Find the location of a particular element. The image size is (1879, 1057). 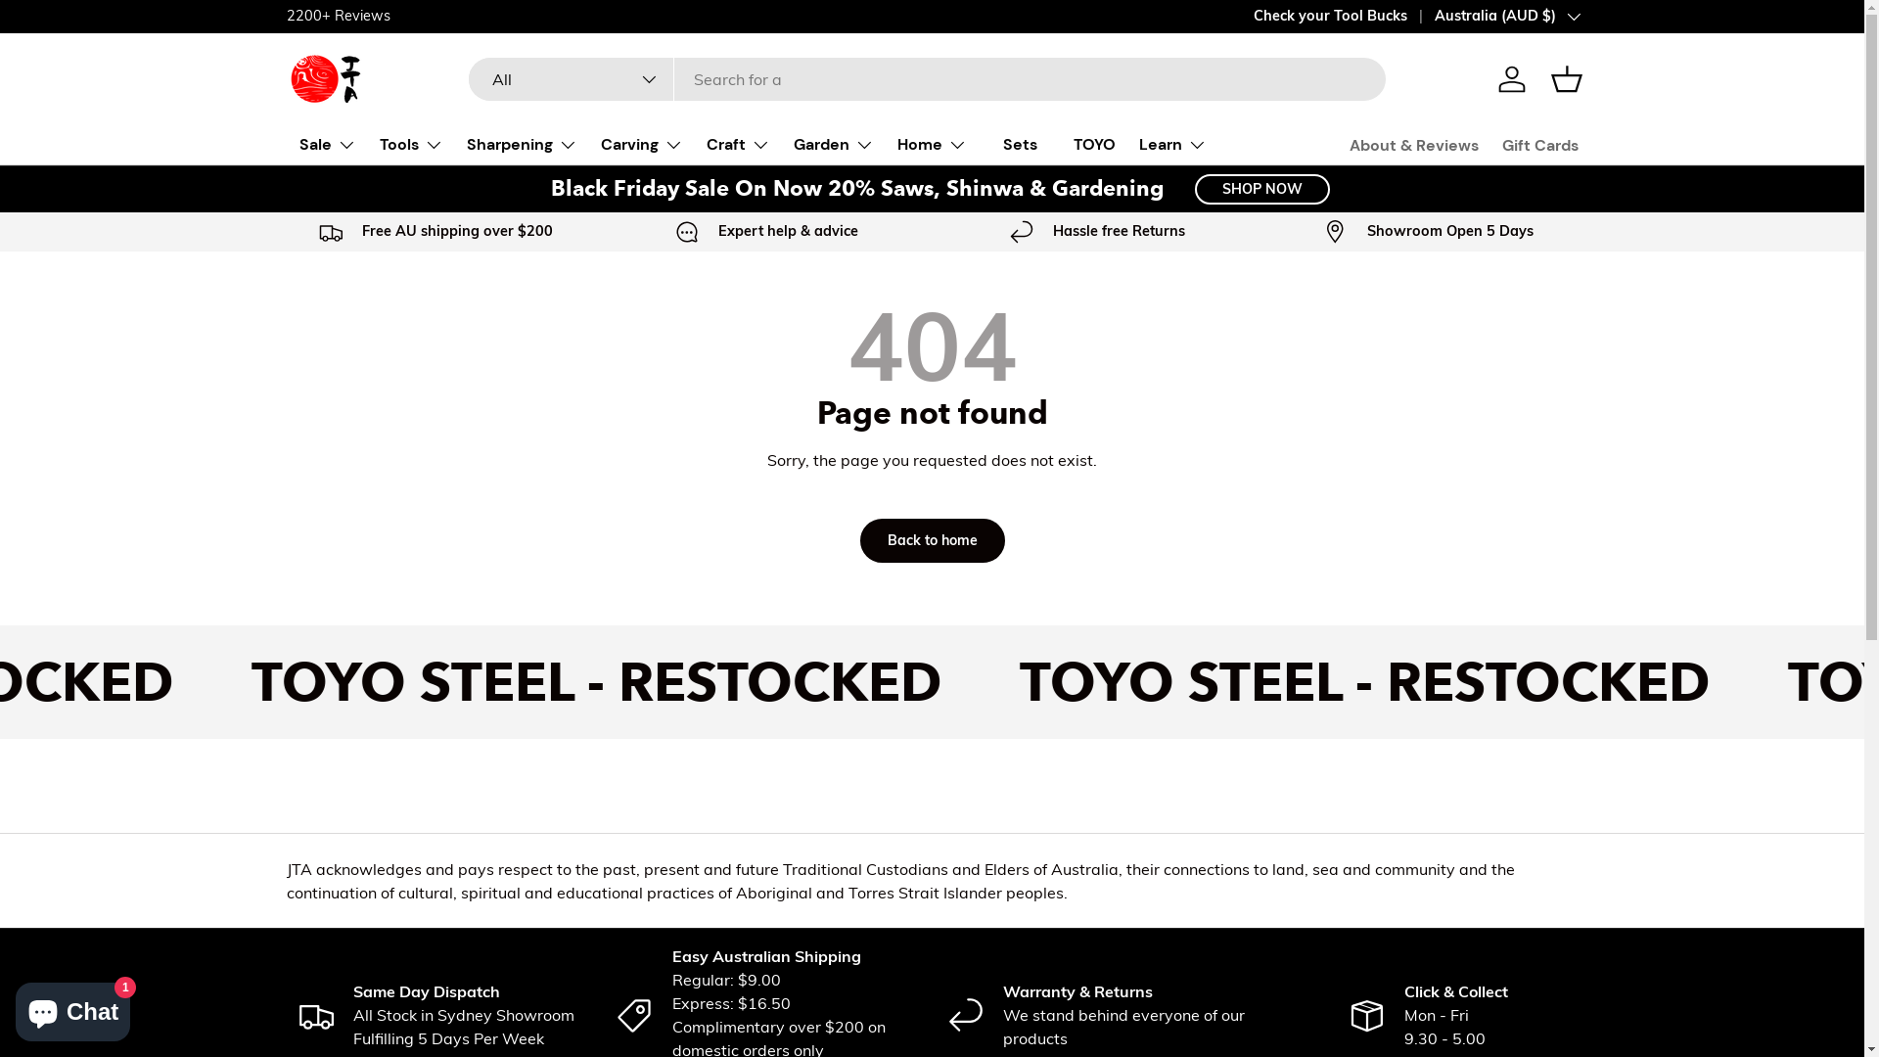

Free AU shipping over $200 is located at coordinates (435, 232).